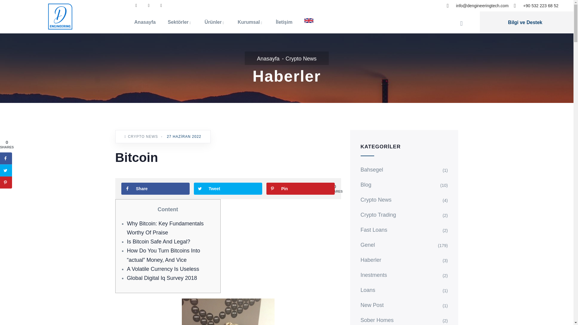 This screenshot has height=325, width=578. Describe the element at coordinates (155, 188) in the screenshot. I see `Share on Facebook` at that location.